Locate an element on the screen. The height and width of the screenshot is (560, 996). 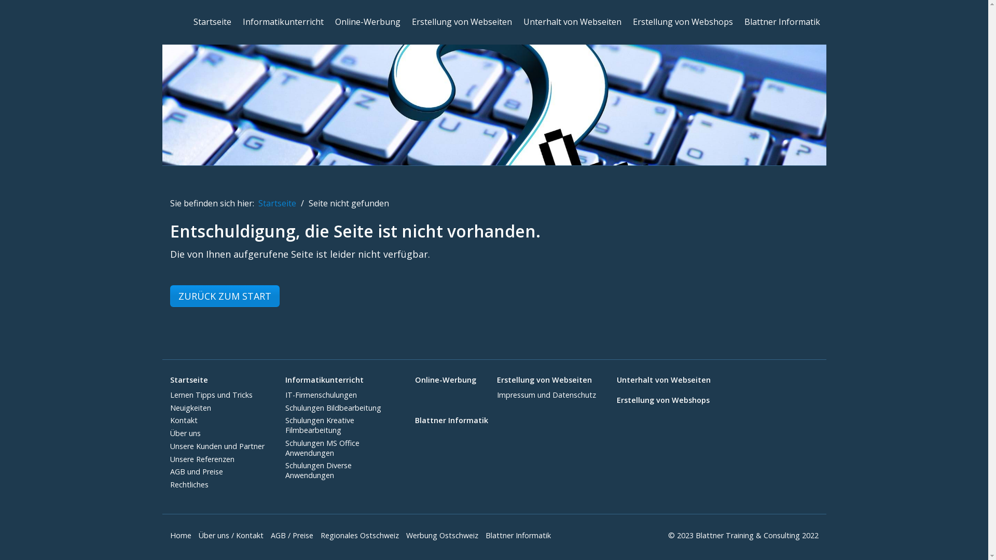
Online-Werbung is located at coordinates (368, 22).